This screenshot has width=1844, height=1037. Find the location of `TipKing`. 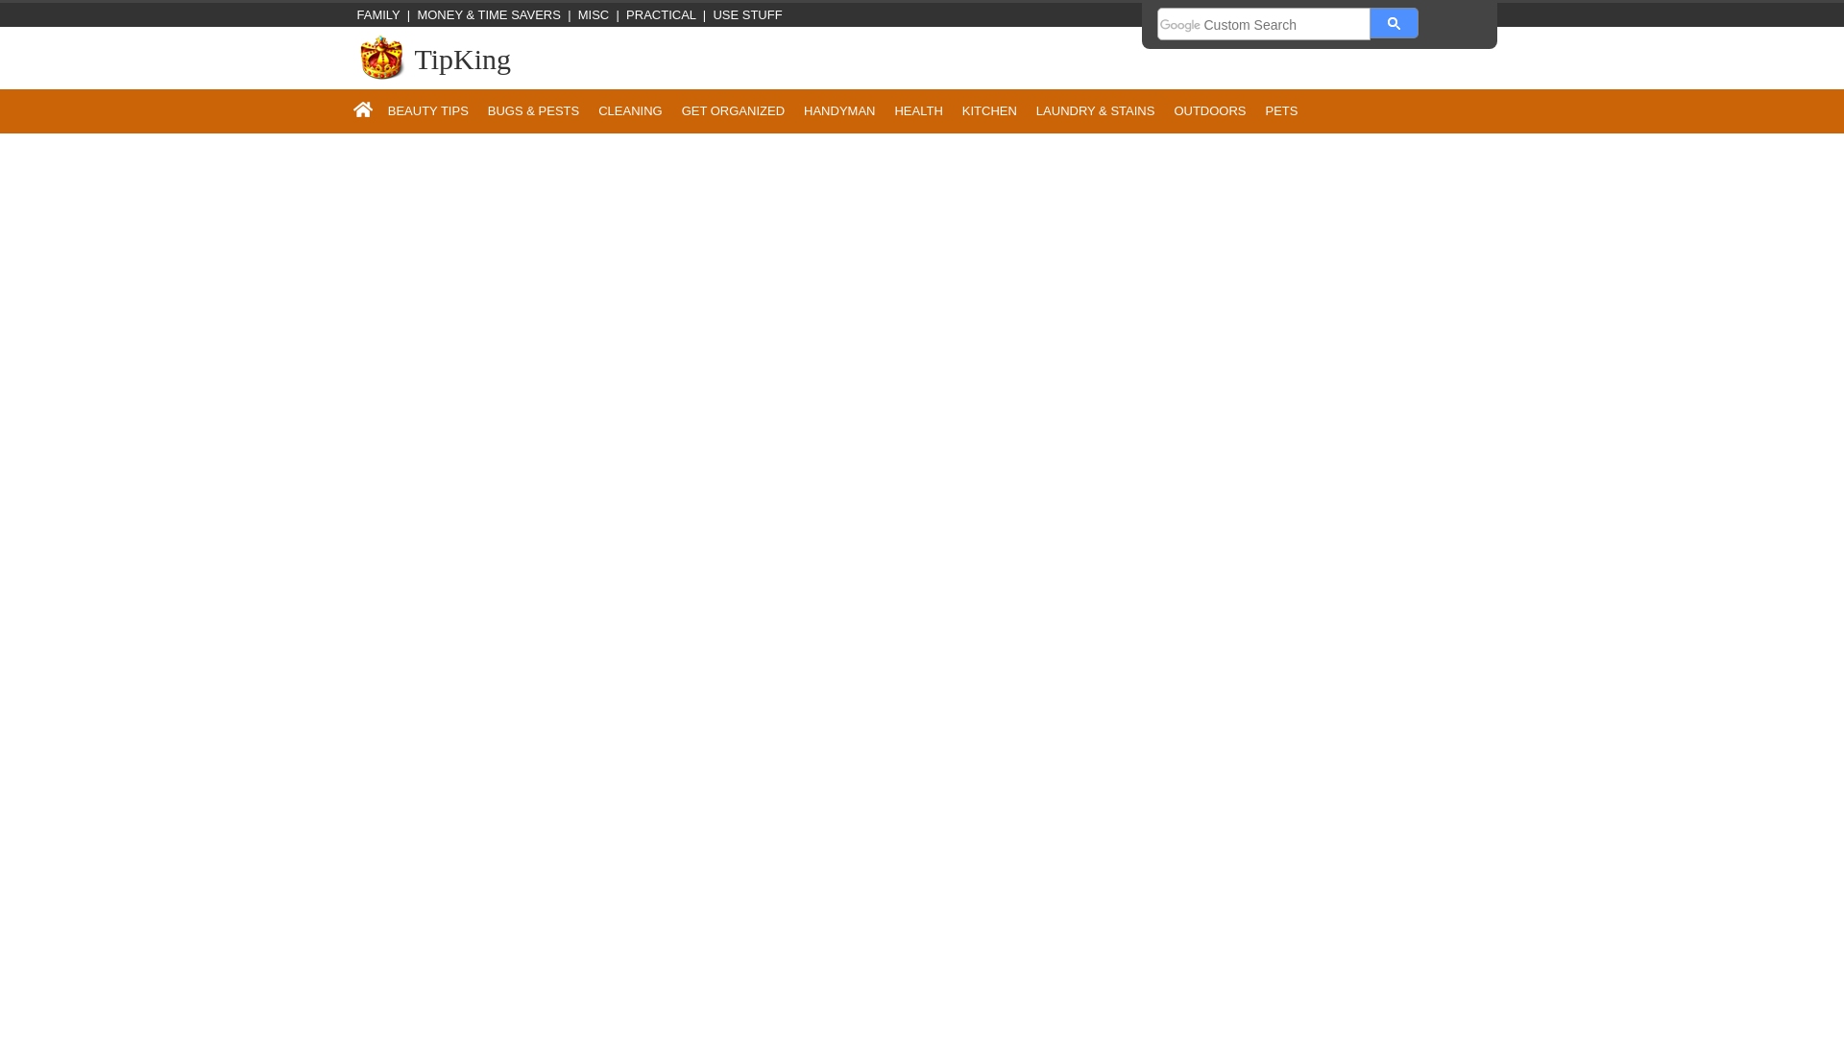

TipKing is located at coordinates (463, 58).